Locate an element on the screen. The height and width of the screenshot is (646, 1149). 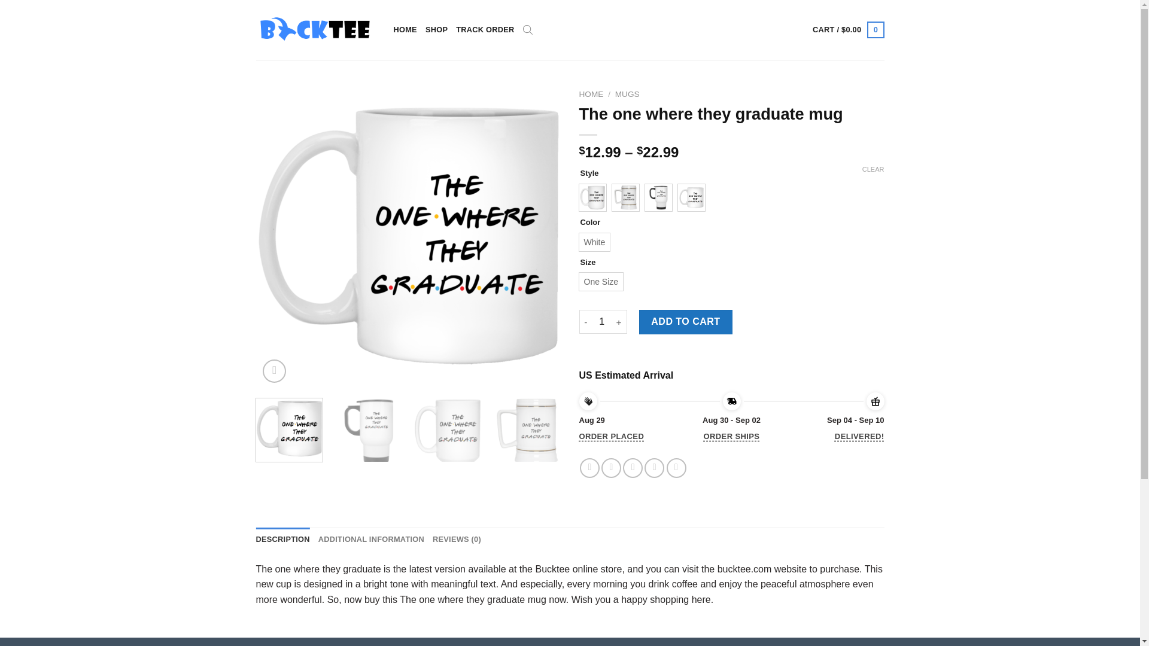
XP8434 11 oz. White Mug is located at coordinates (691, 197).